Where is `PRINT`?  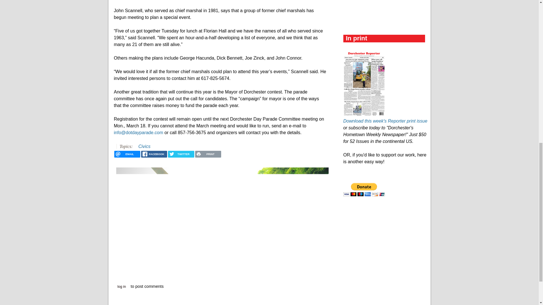
PRINT is located at coordinates (208, 154).